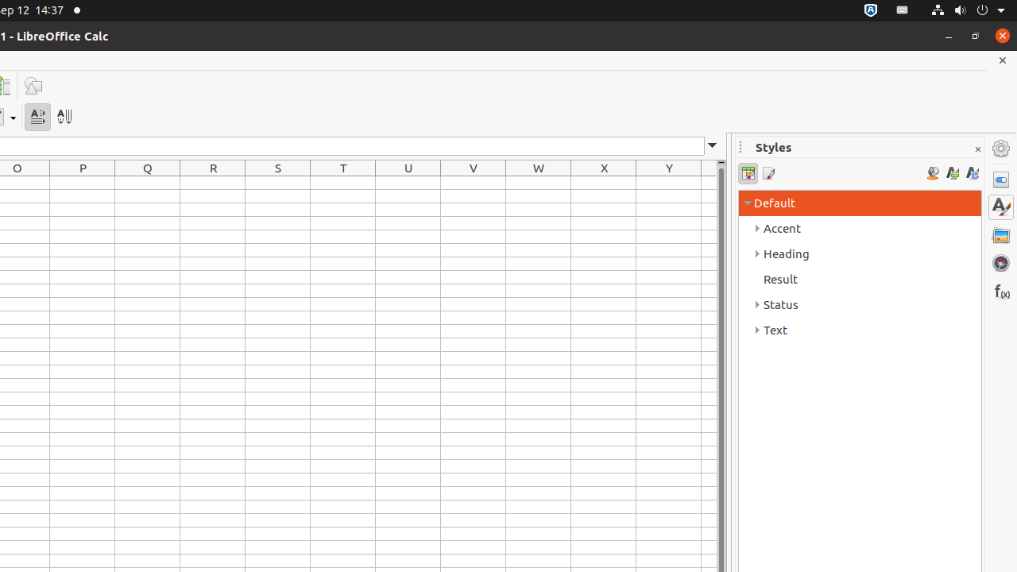 Image resolution: width=1017 pixels, height=572 pixels. I want to click on Text direction from left to right, so click(38, 118).